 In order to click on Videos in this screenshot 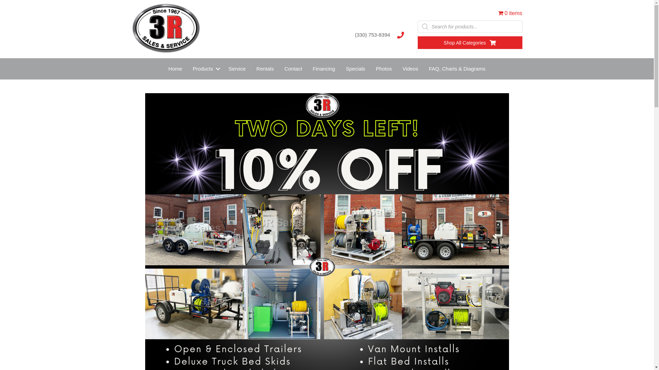, I will do `click(411, 69)`.